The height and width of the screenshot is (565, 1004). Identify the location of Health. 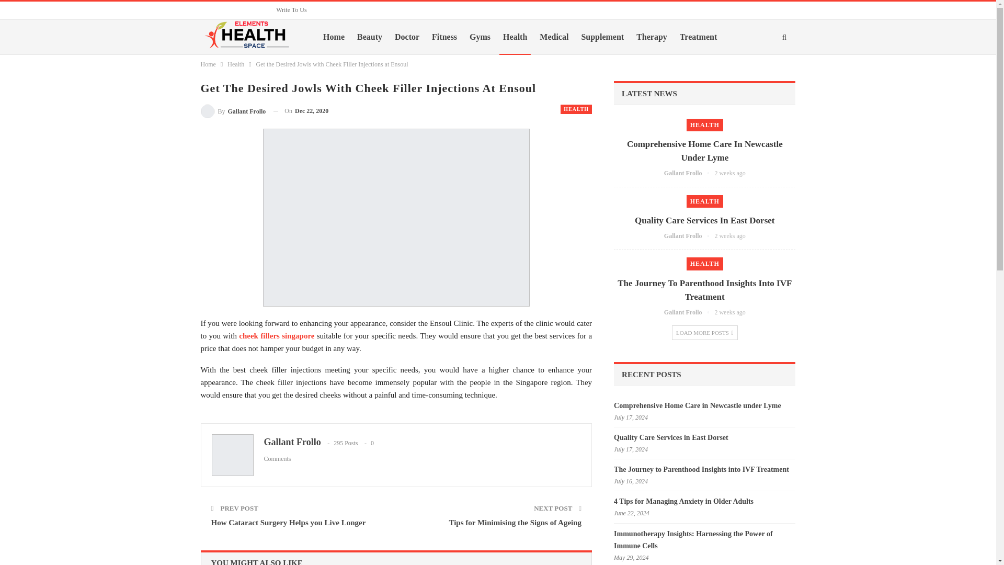
(515, 37).